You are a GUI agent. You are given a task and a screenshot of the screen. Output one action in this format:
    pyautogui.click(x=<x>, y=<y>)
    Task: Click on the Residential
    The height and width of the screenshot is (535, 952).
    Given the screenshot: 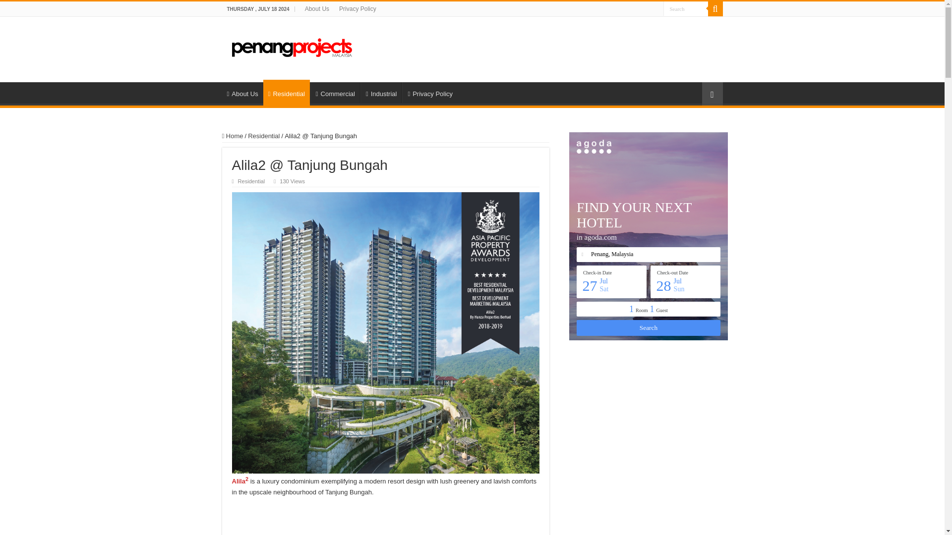 What is the action you would take?
    pyautogui.click(x=287, y=92)
    